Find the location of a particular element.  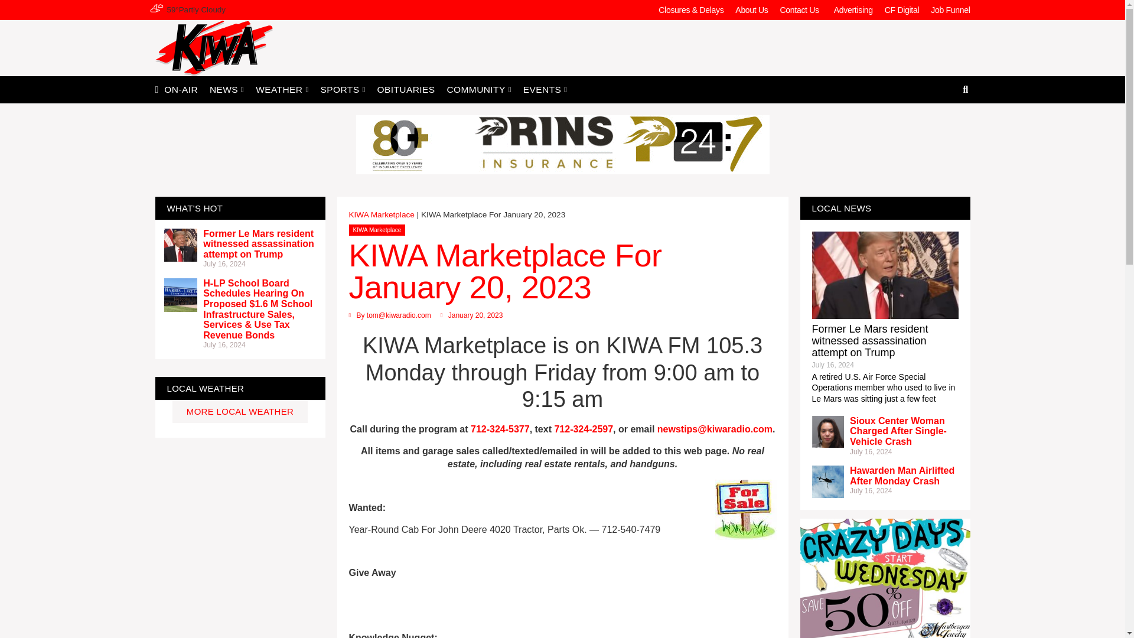

COMMUNITY is located at coordinates (478, 89).